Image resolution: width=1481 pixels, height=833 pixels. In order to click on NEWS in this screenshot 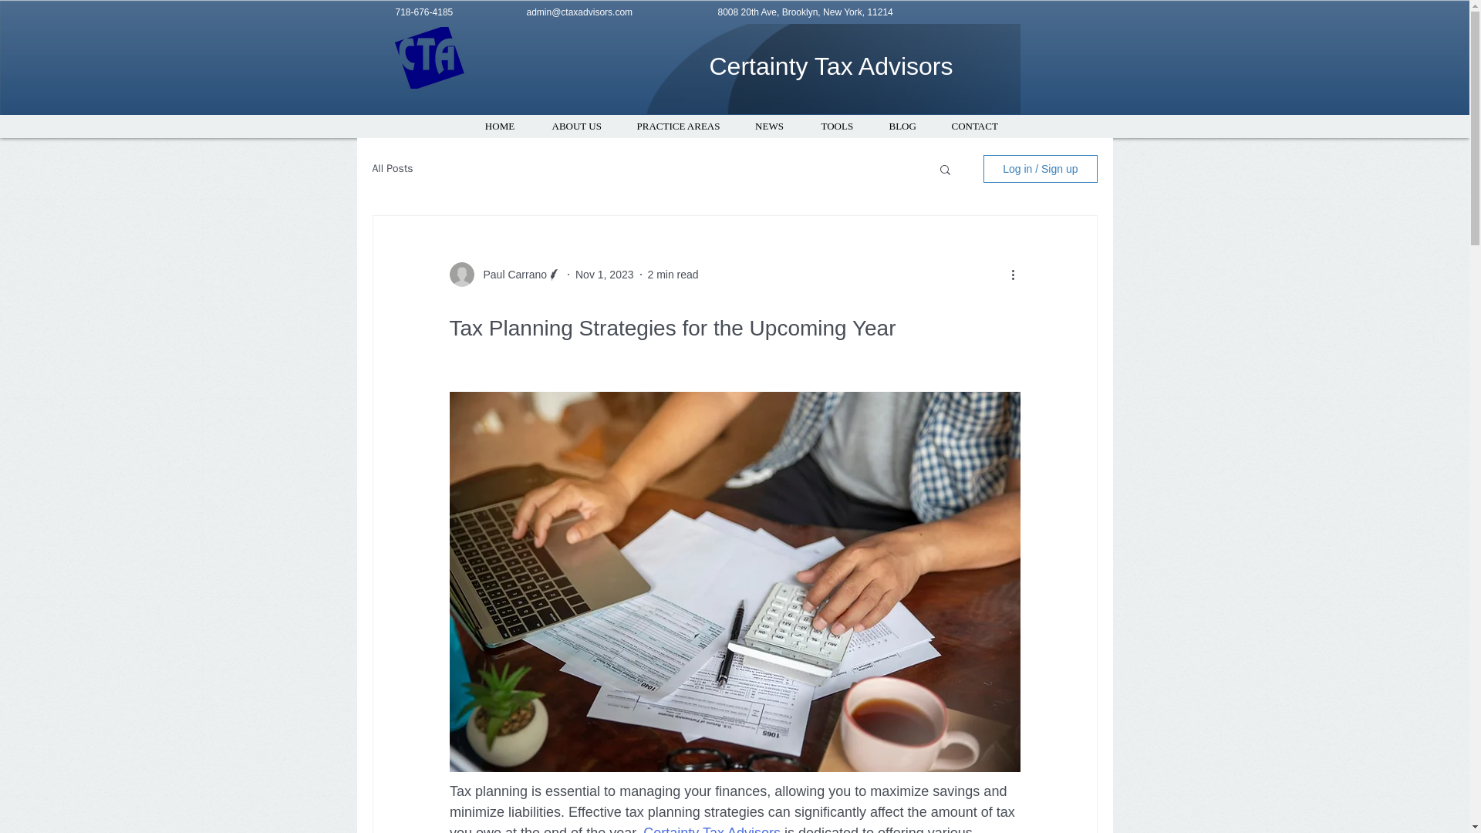, I will do `click(769, 126)`.